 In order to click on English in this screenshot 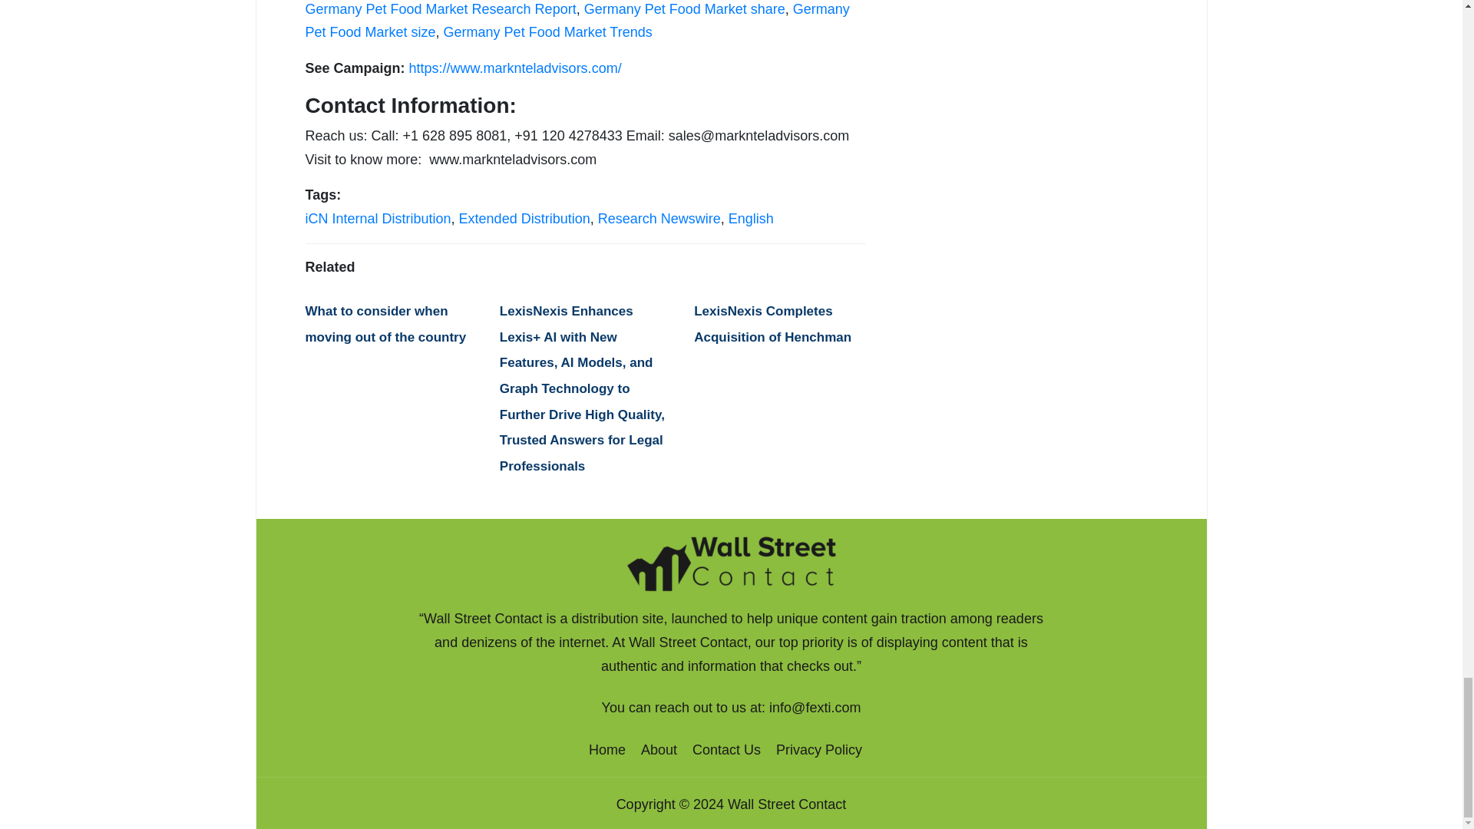, I will do `click(751, 218)`.